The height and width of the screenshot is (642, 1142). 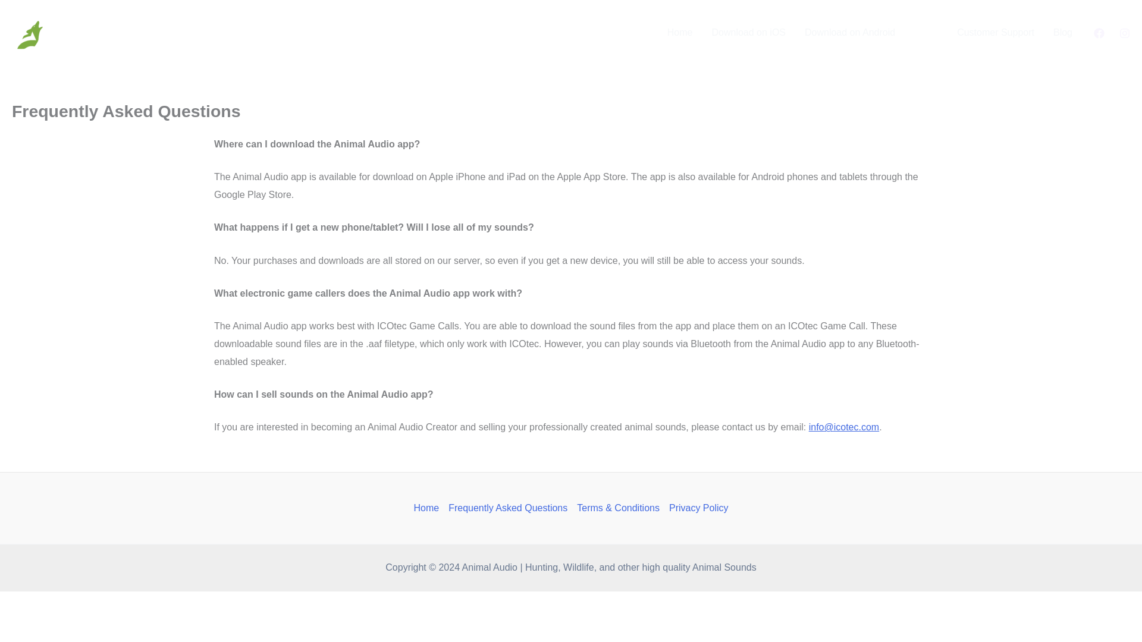 I want to click on Privacy Policy, so click(x=696, y=508).